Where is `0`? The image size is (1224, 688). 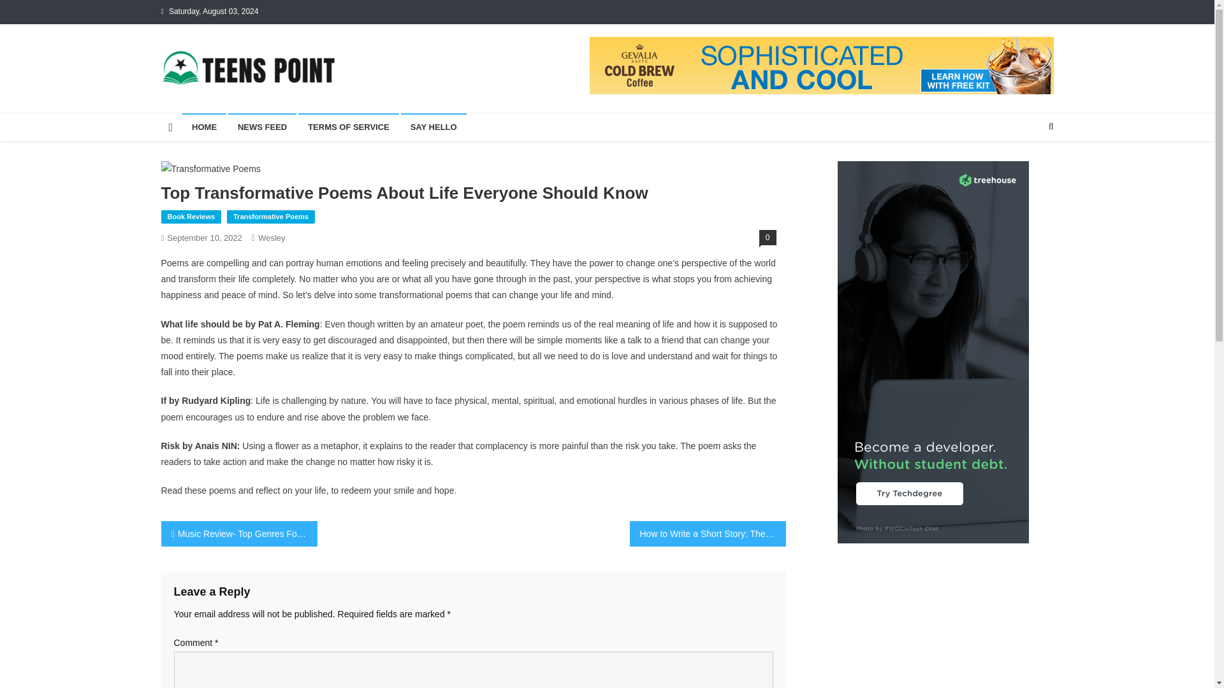
0 is located at coordinates (768, 237).